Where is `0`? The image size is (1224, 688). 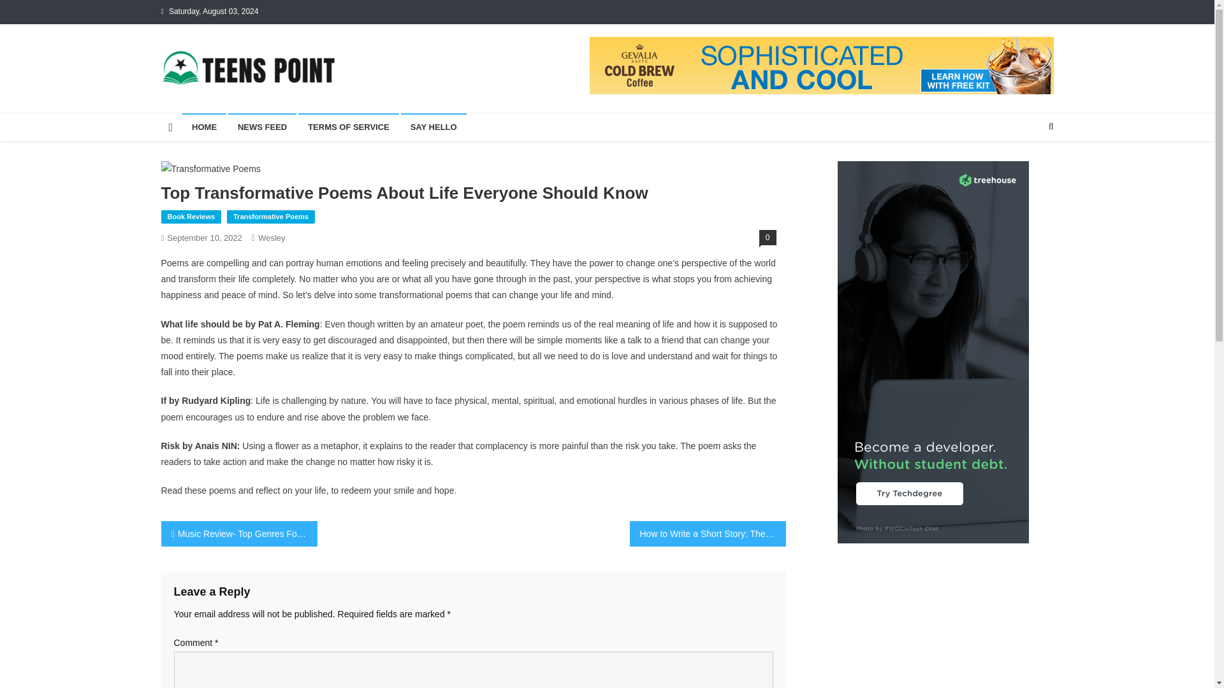
0 is located at coordinates (768, 237).